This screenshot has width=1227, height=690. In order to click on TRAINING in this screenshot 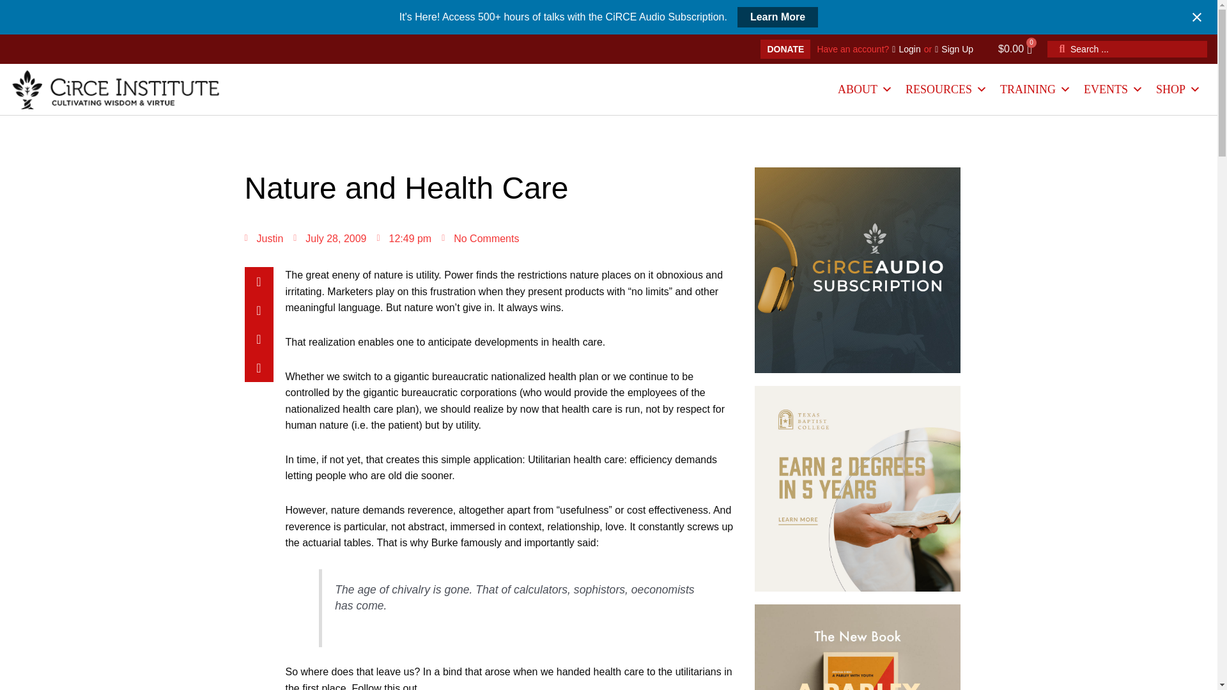, I will do `click(1035, 89)`.